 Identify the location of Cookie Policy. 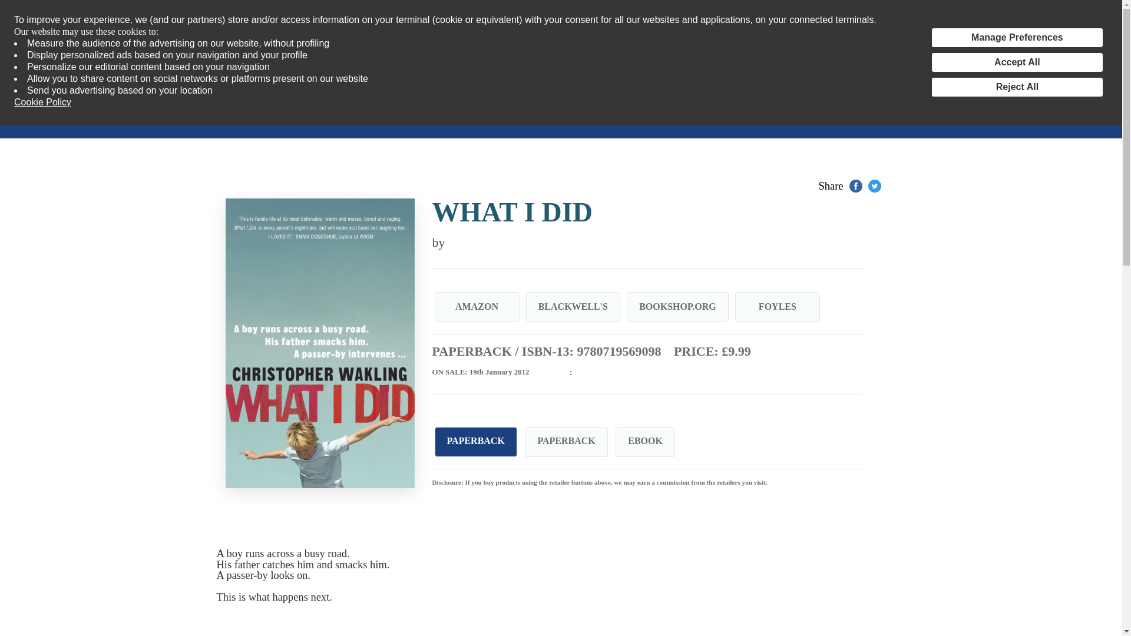
(42, 102).